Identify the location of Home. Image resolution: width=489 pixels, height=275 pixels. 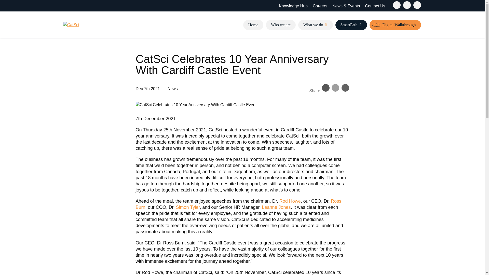
(253, 25).